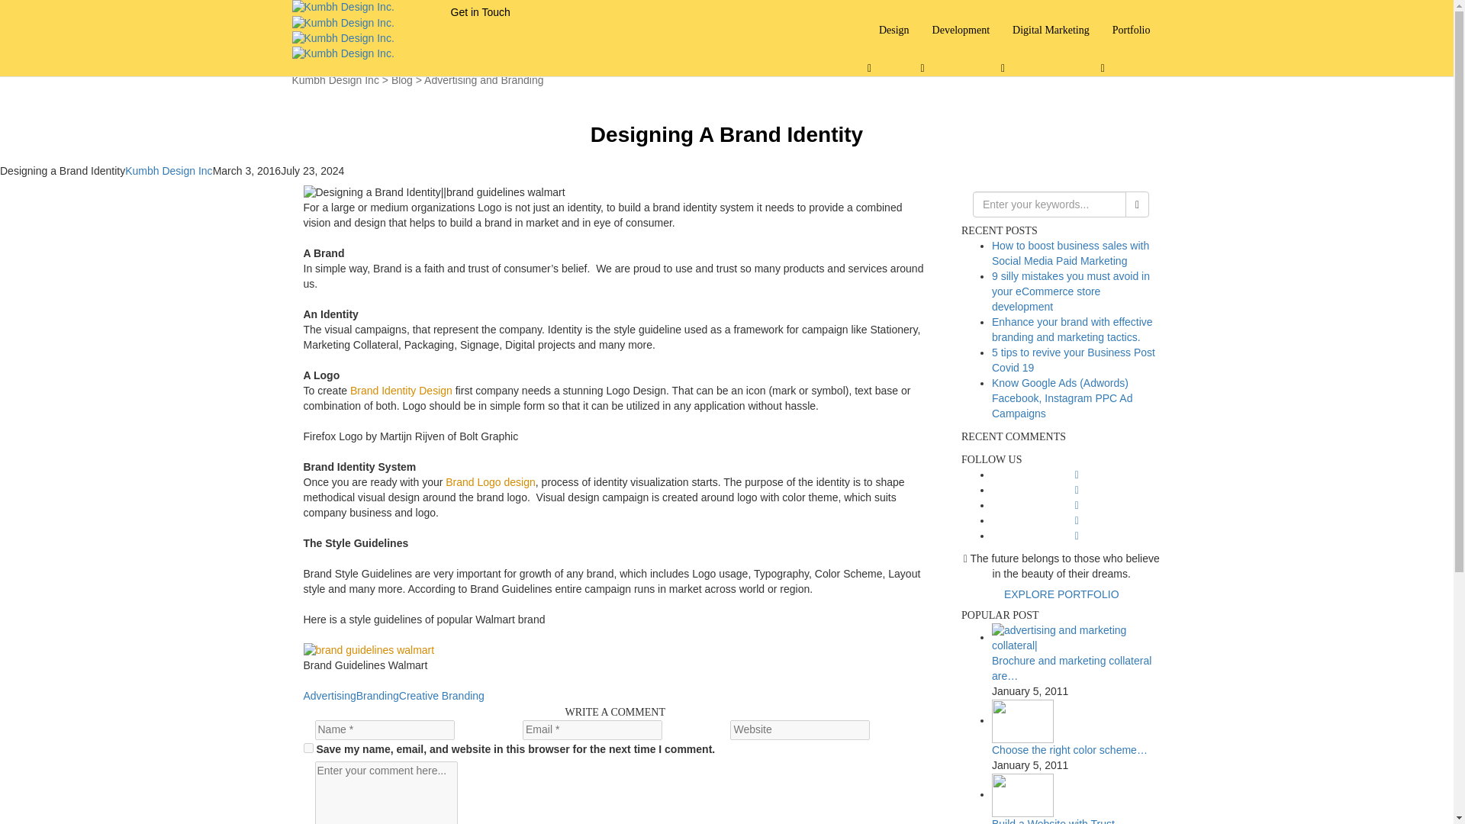 This screenshot has width=1465, height=824. I want to click on Kumbh Design Inc., so click(343, 46).